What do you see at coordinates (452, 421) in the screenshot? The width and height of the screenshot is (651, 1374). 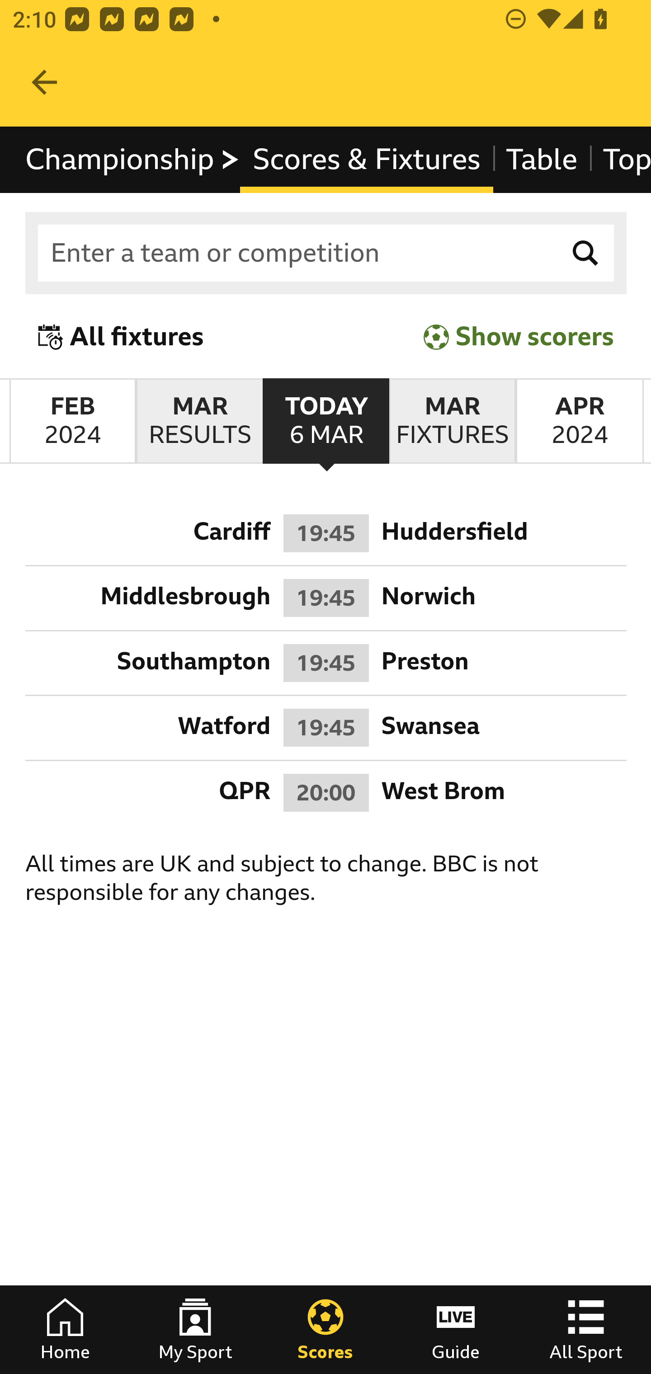 I see `MarchFIXTURES March FIXTURES` at bounding box center [452, 421].